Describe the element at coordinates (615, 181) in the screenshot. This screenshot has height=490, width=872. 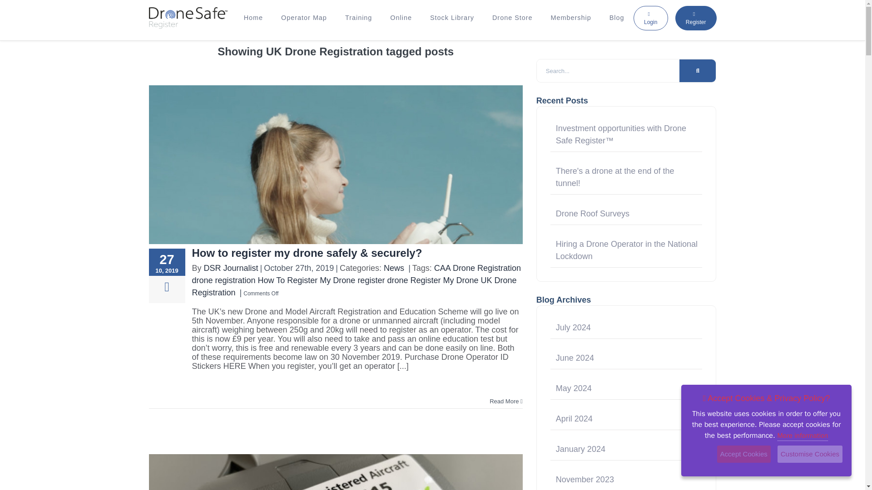
I see `There's a drone at the end of the tunnel!` at that location.